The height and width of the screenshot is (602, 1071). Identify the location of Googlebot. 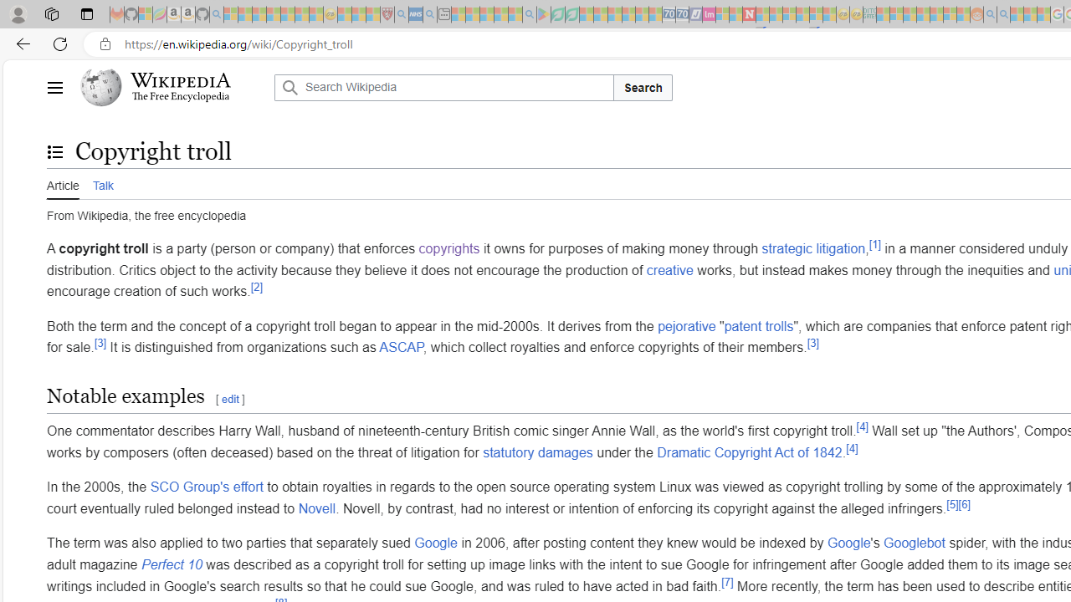
(915, 543).